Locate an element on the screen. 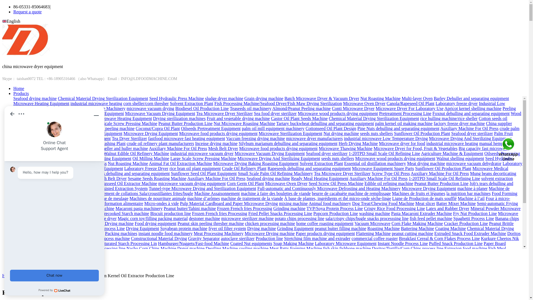 The width and height of the screenshot is (533, 300). Seafood drying machine is located at coordinates (35, 98).